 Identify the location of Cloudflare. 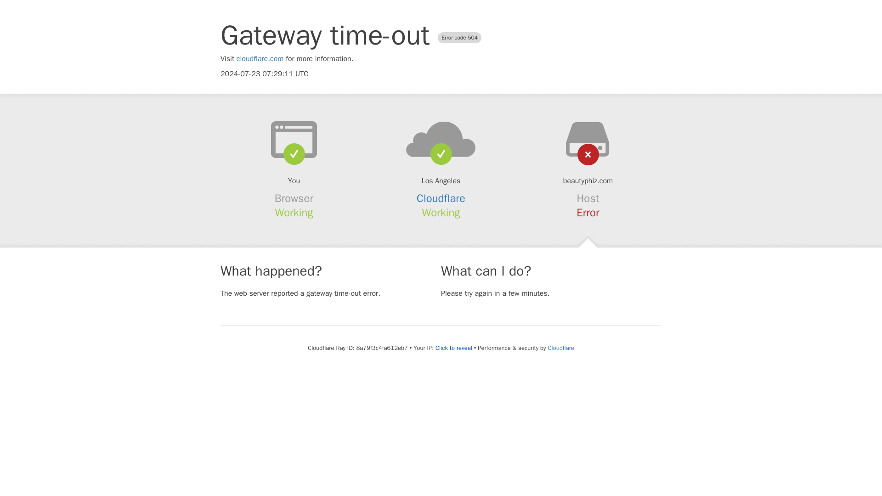
(560, 348).